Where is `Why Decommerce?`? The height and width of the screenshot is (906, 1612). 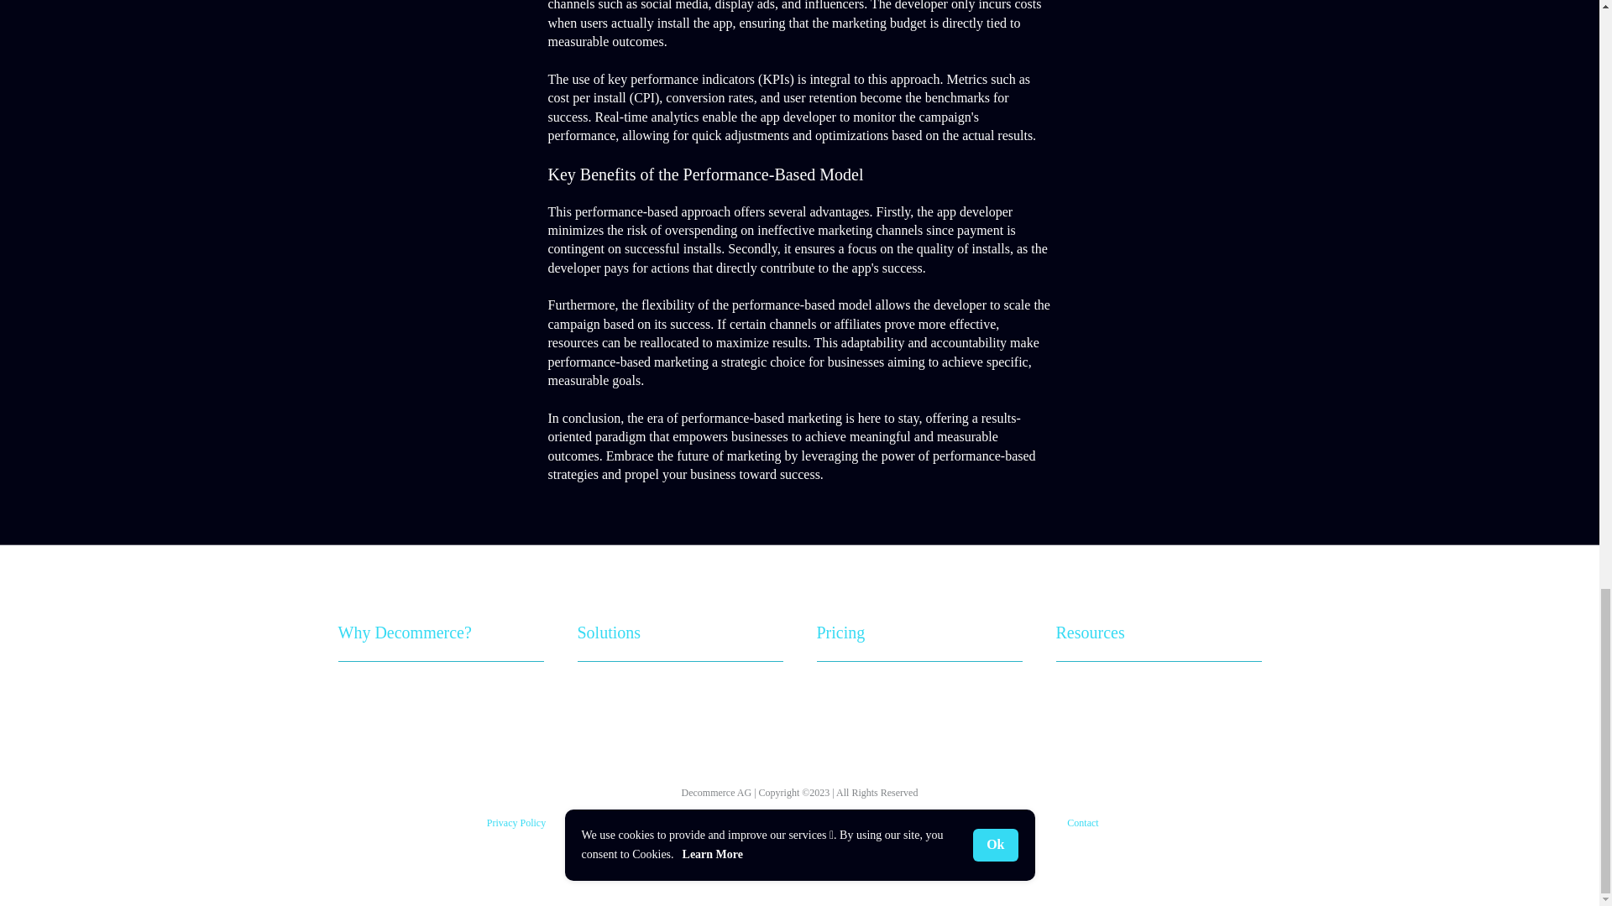
Why Decommerce? is located at coordinates (403, 633).